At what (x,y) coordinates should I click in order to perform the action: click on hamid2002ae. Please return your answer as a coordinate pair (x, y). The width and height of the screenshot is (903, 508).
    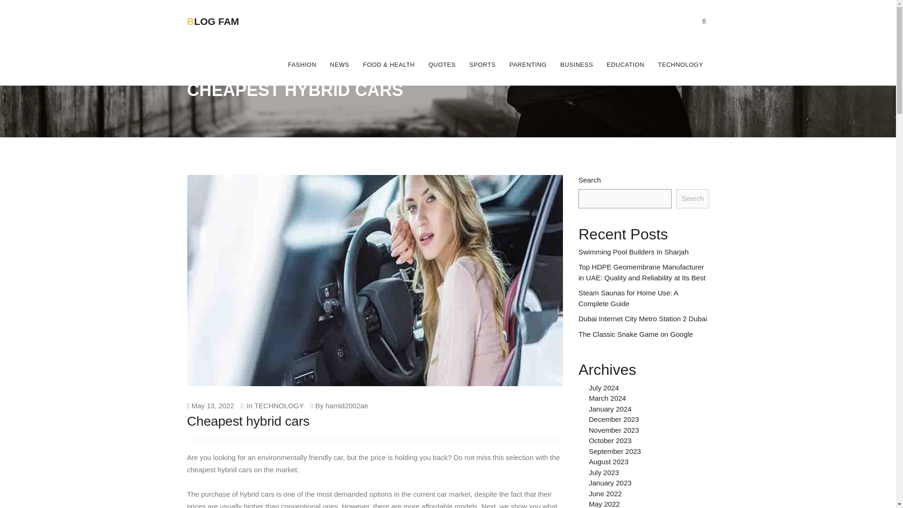
    Looking at the image, I should click on (347, 405).